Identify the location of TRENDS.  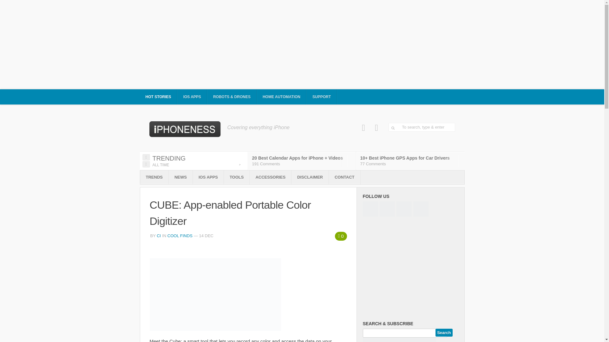
(154, 177).